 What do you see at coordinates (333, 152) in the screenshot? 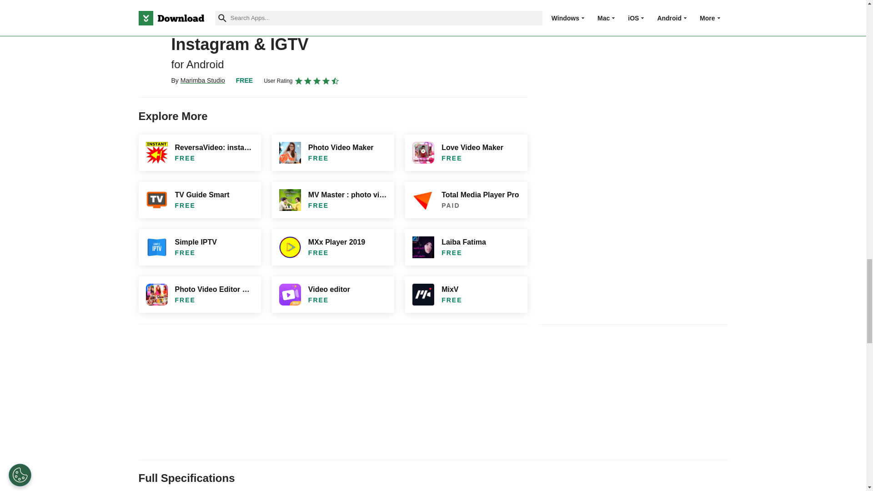
I see `Photo Video Maker` at bounding box center [333, 152].